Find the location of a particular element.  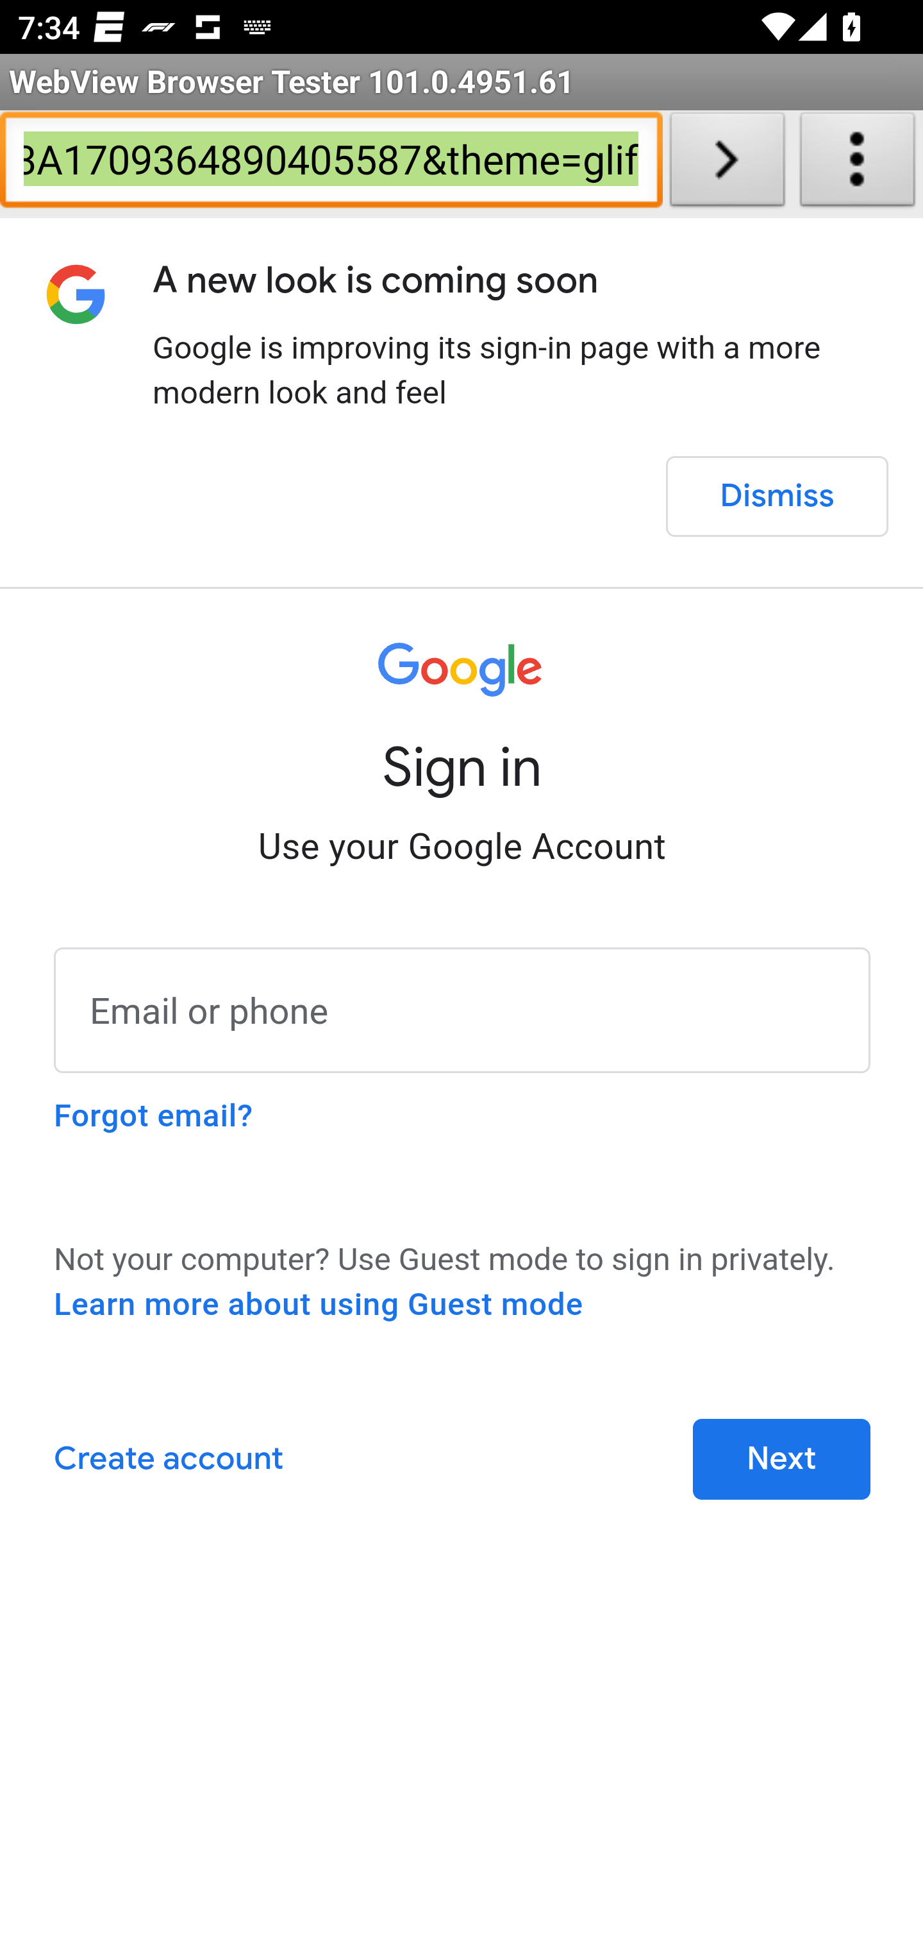

Forgot email? is located at coordinates (153, 1116).